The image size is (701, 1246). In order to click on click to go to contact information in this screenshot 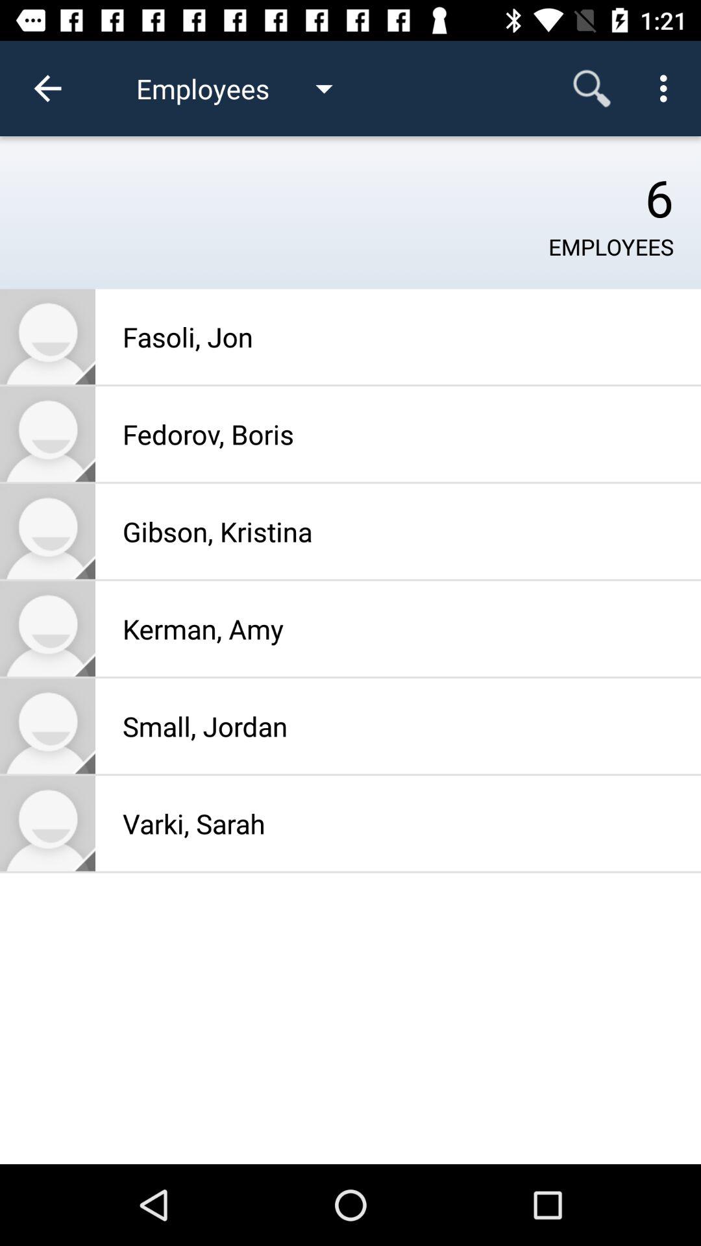, I will do `click(48, 336)`.